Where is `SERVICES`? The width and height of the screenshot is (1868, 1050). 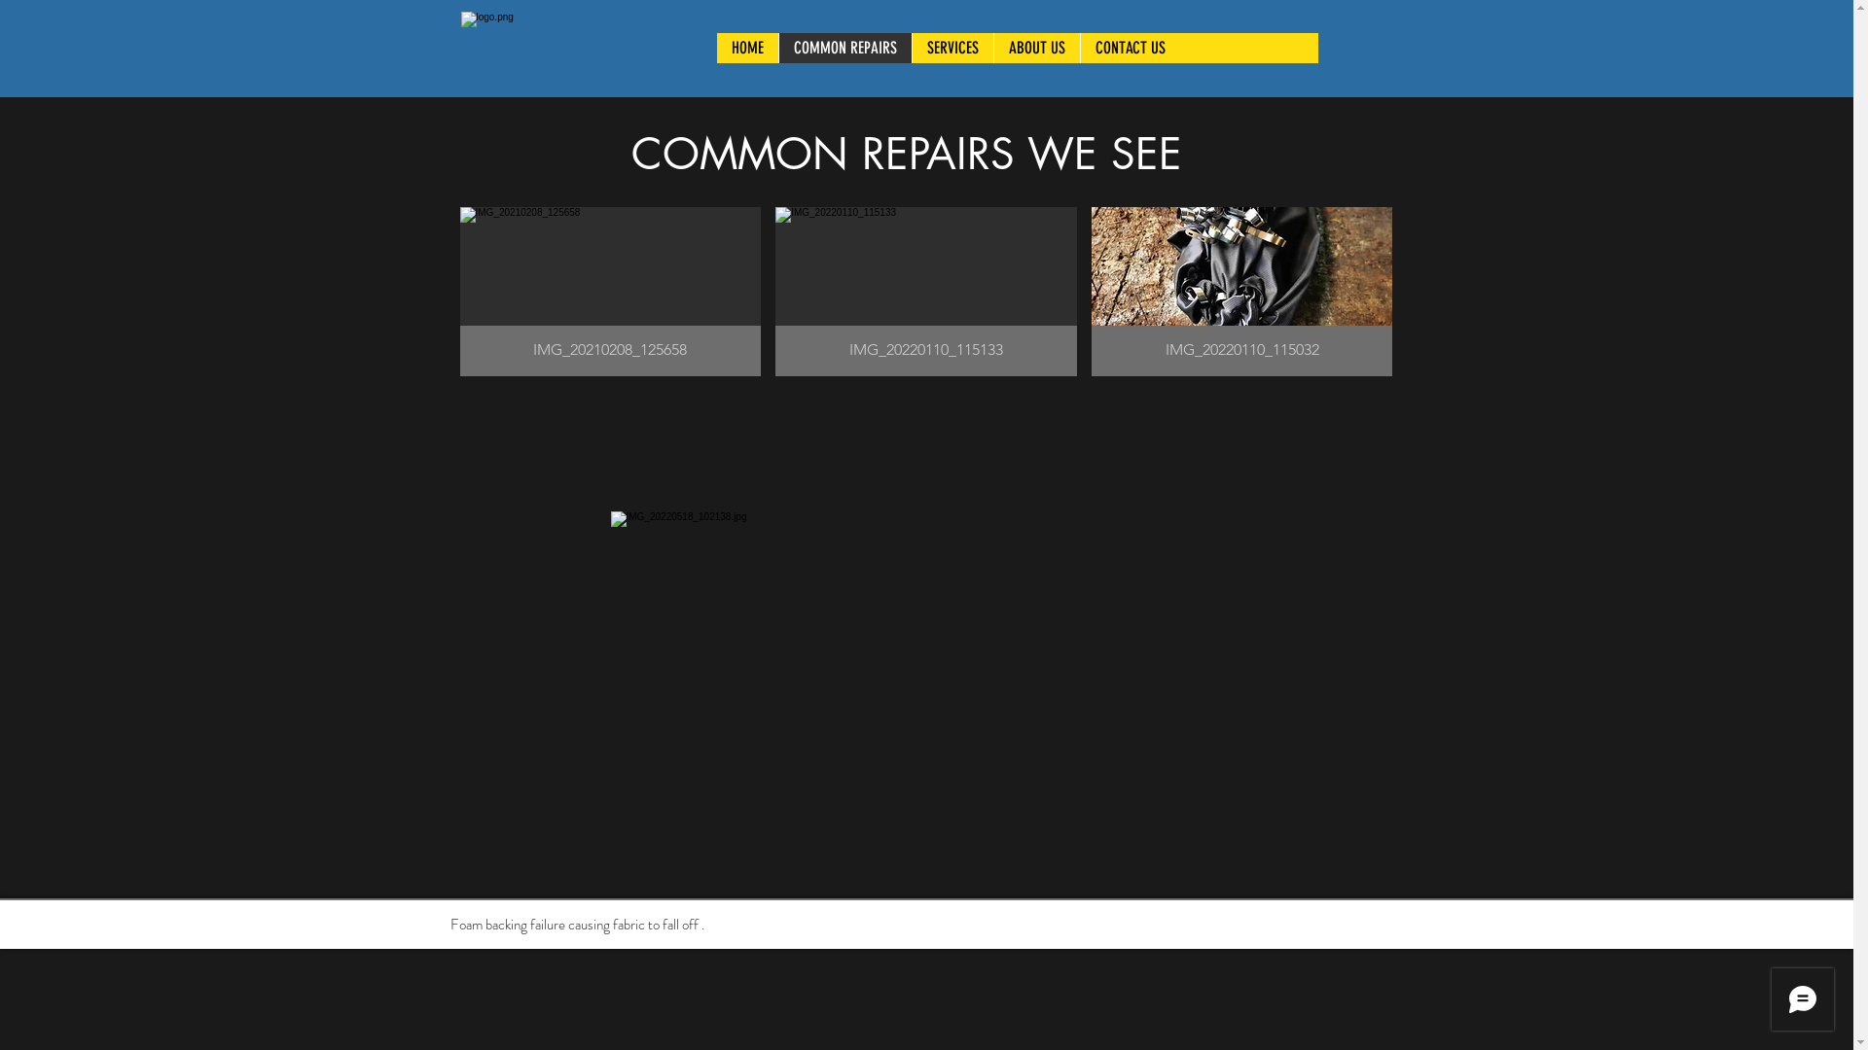 SERVICES is located at coordinates (952, 49).